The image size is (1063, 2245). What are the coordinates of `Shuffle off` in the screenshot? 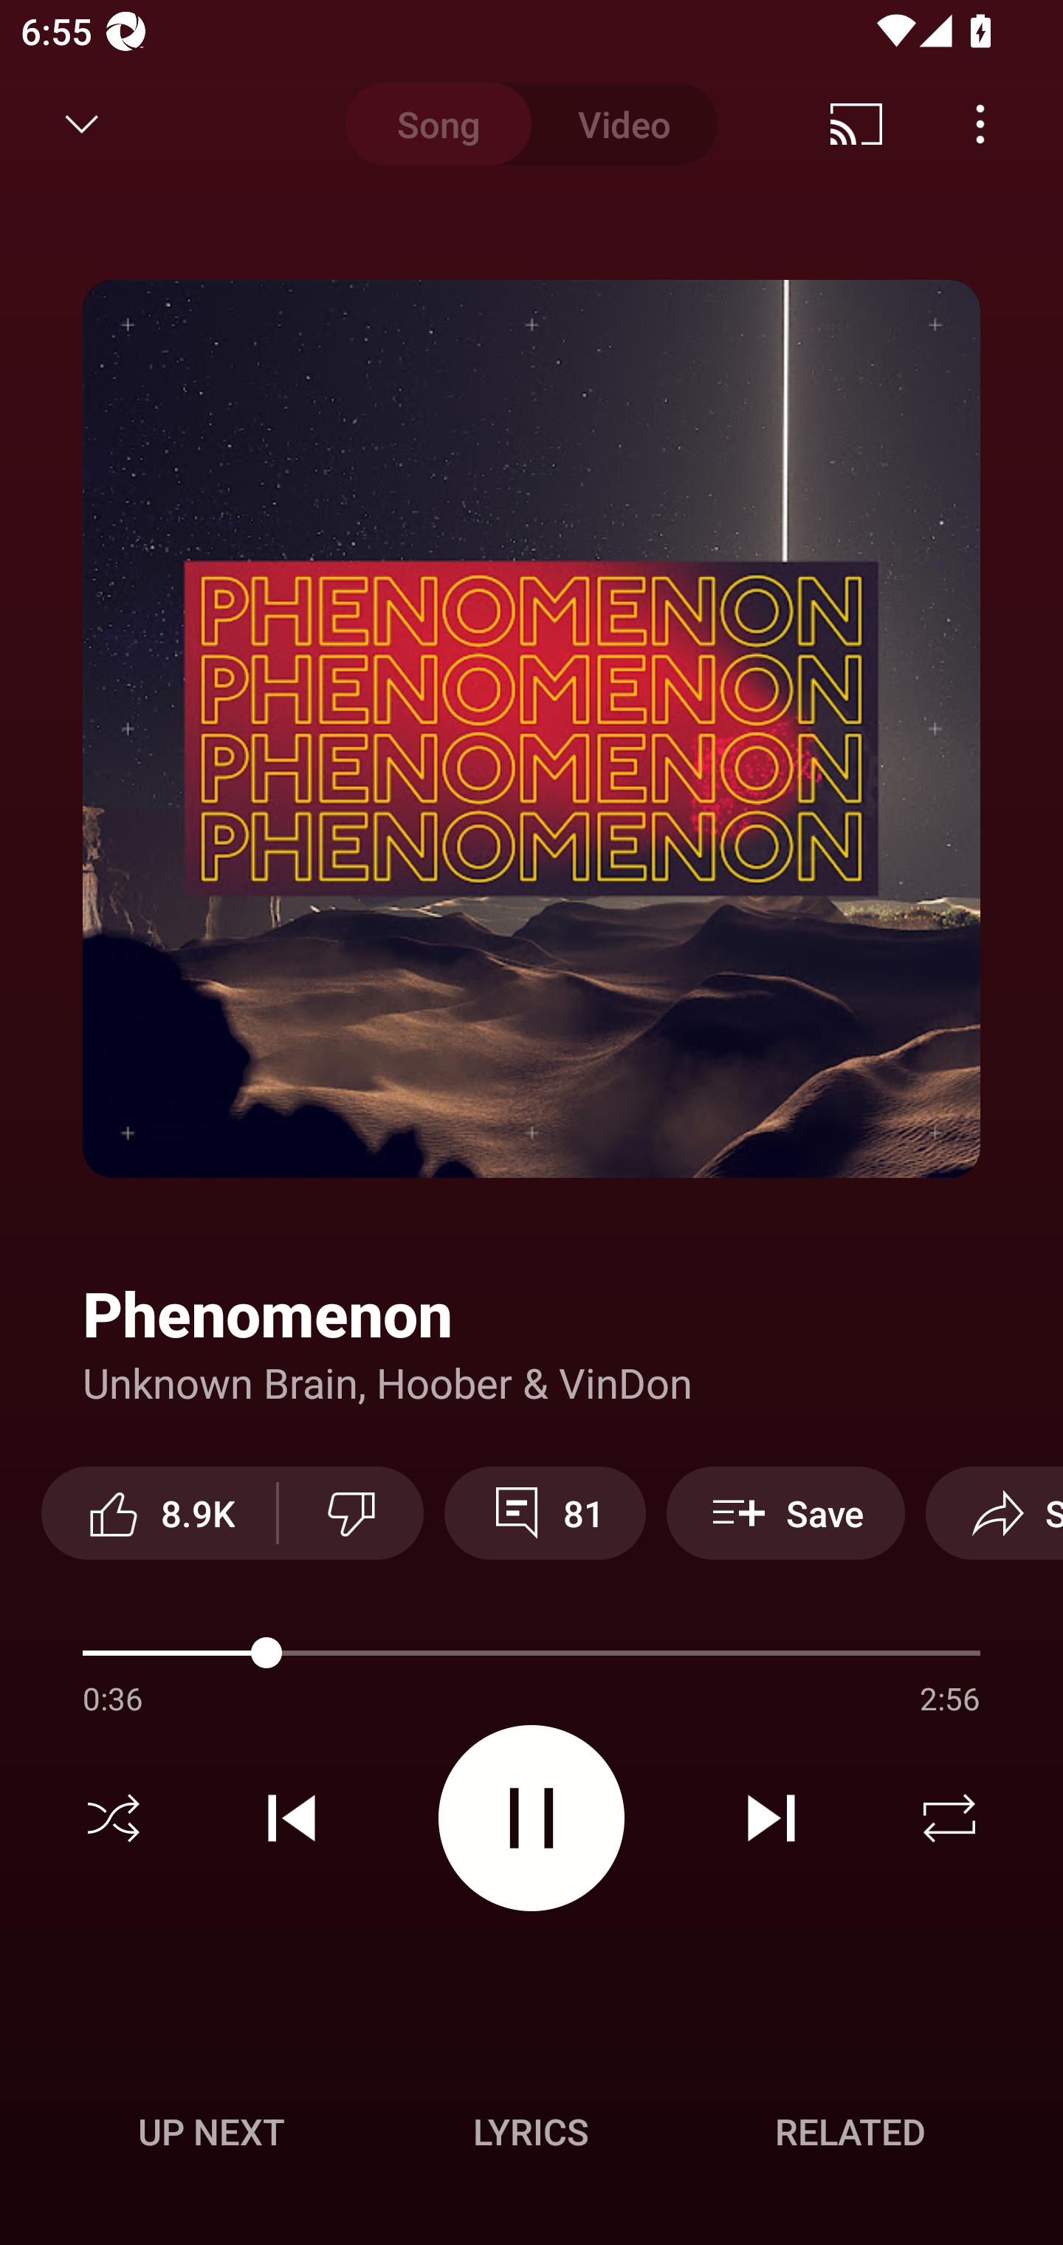 It's located at (114, 1818).